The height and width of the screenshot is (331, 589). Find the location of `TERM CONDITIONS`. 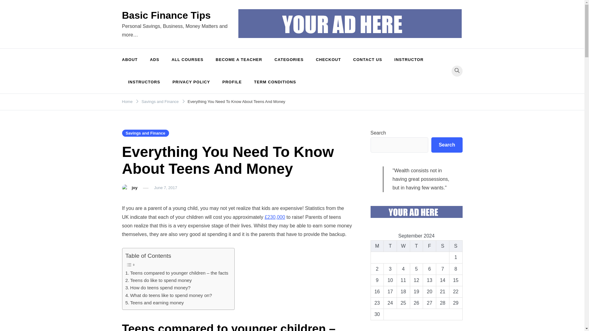

TERM CONDITIONS is located at coordinates (275, 82).